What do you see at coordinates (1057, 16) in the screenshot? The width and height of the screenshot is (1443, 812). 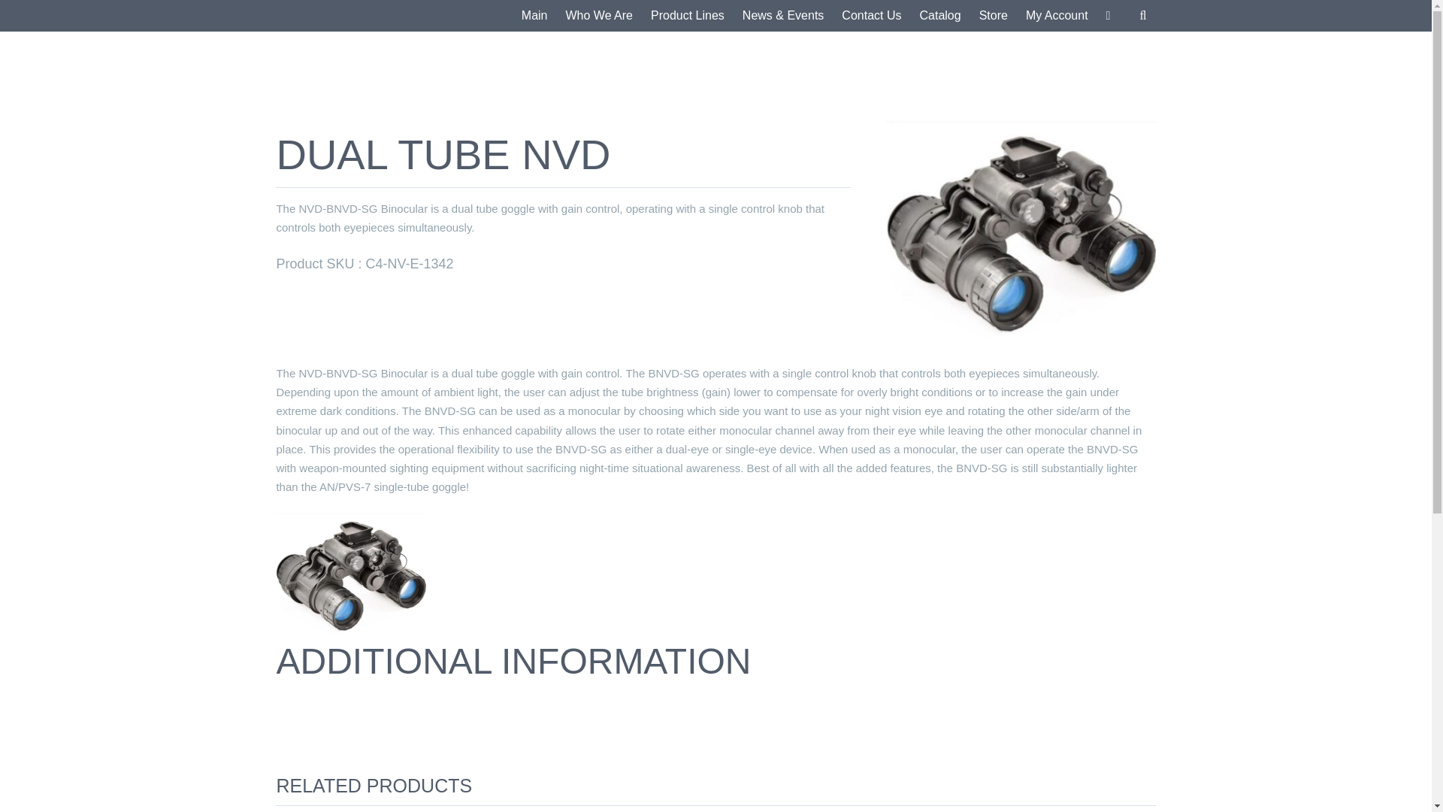 I see `My Account` at bounding box center [1057, 16].